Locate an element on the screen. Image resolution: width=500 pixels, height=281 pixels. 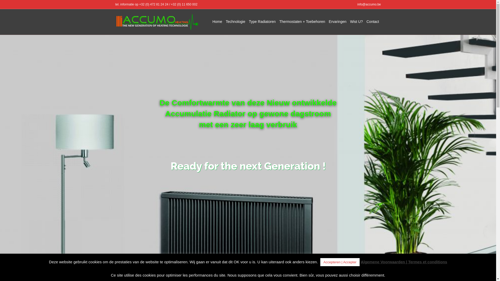
Thermostaten + Toebehoren is located at coordinates (302, 22).